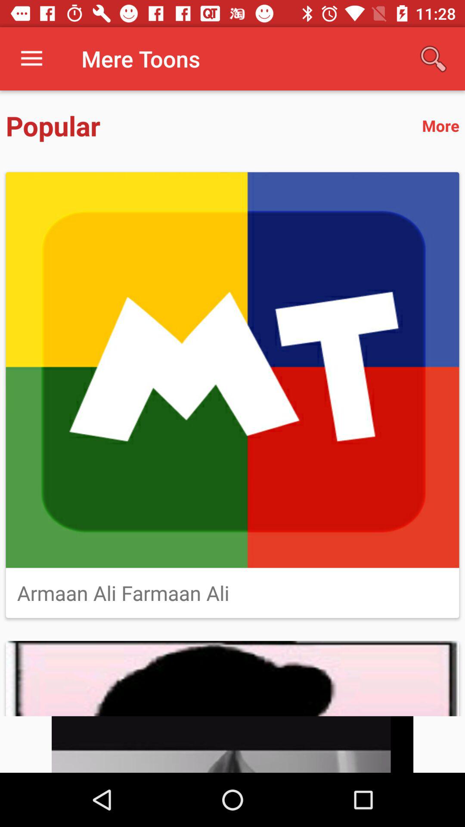 The width and height of the screenshot is (465, 827). I want to click on choose the icon next to popular item, so click(440, 125).